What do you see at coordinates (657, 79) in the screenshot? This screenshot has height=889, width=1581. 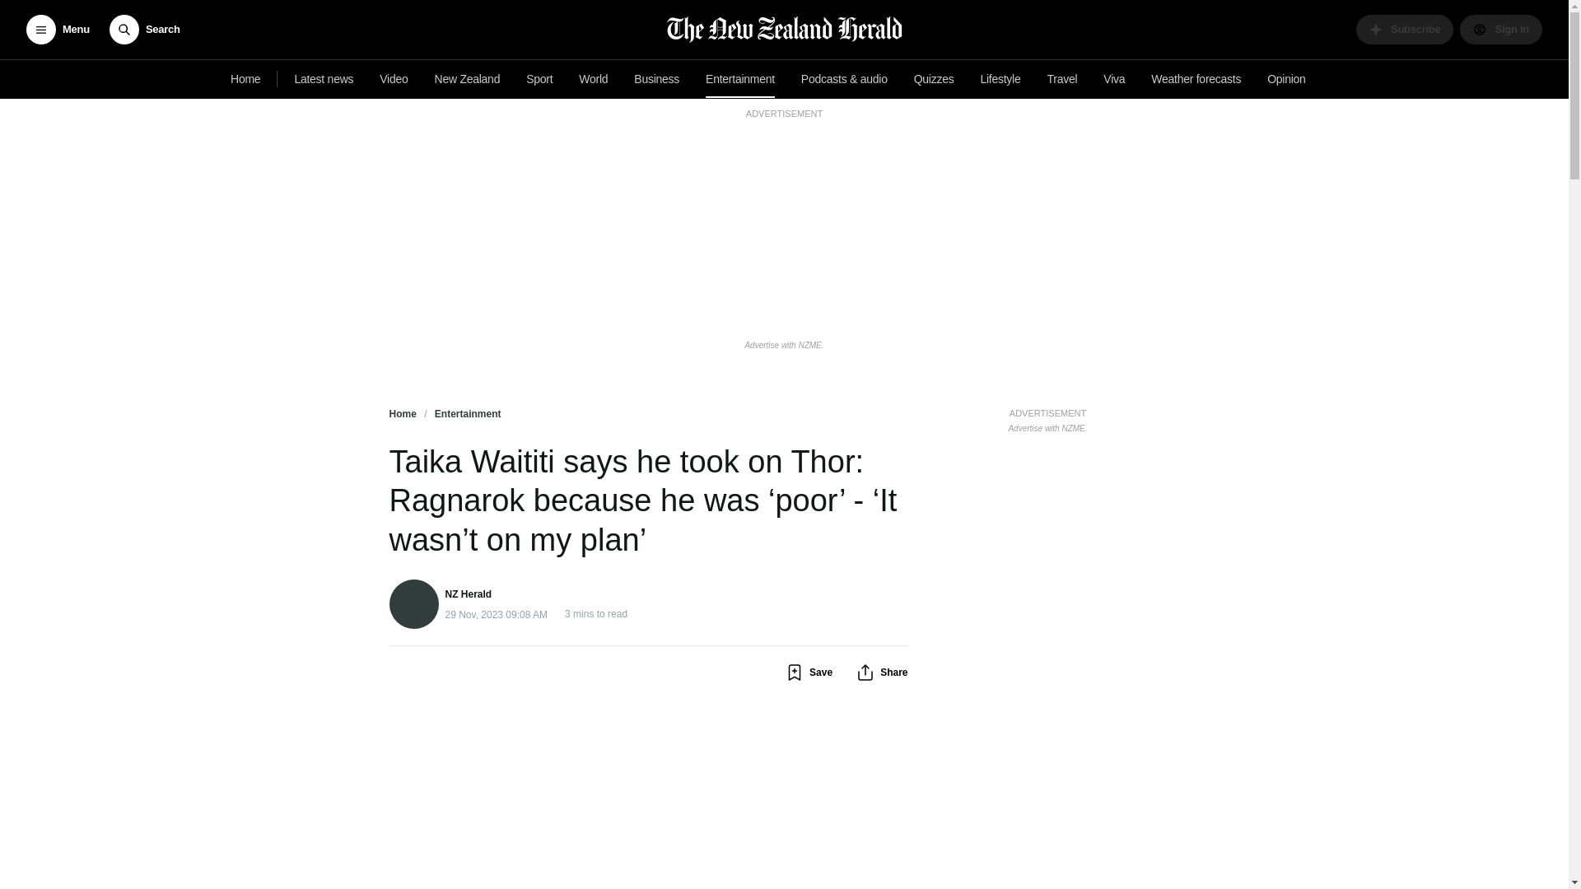 I see `Business` at bounding box center [657, 79].